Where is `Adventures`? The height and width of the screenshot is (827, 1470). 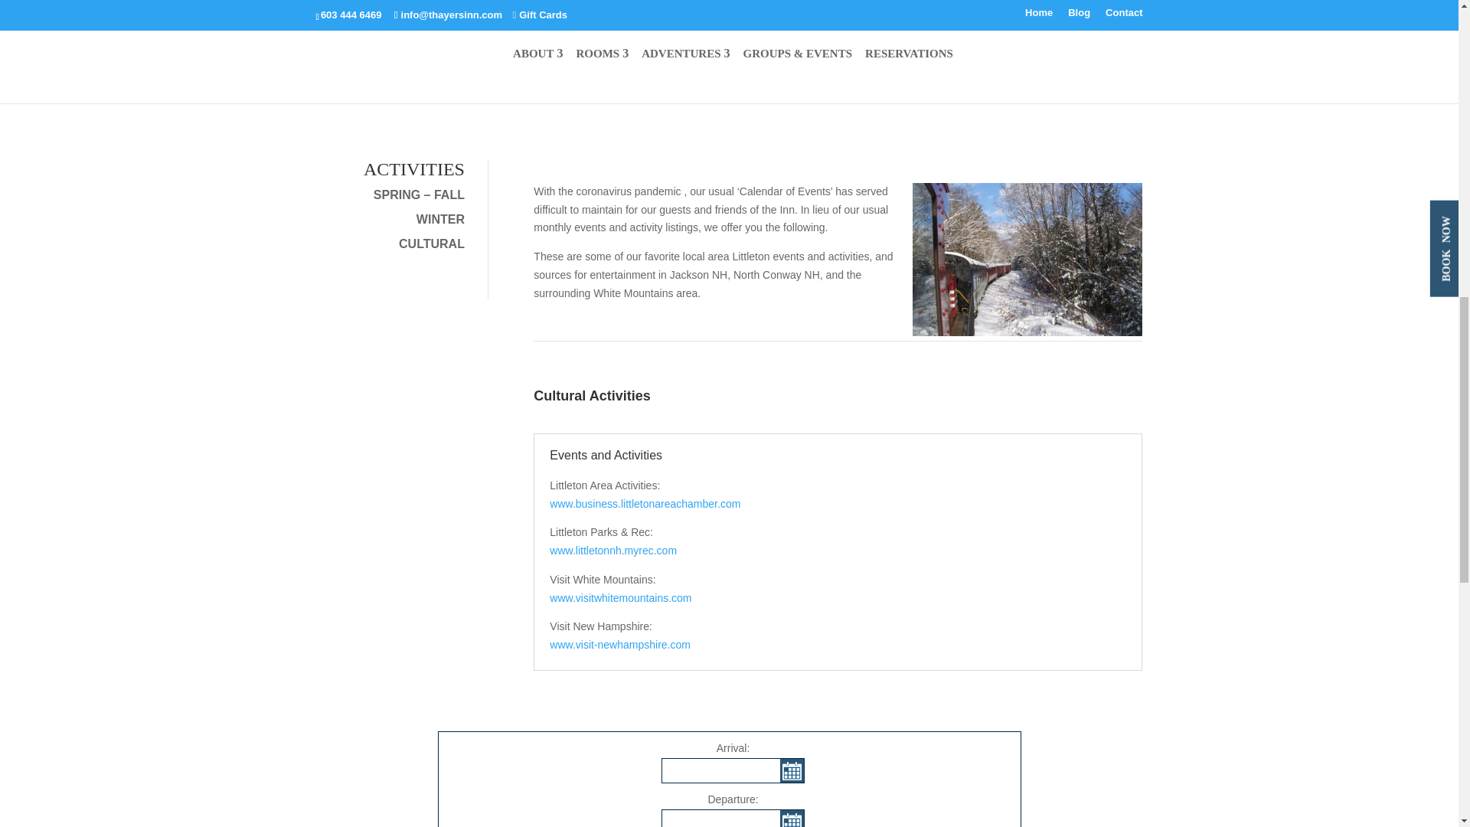 Adventures is located at coordinates (484, 84).